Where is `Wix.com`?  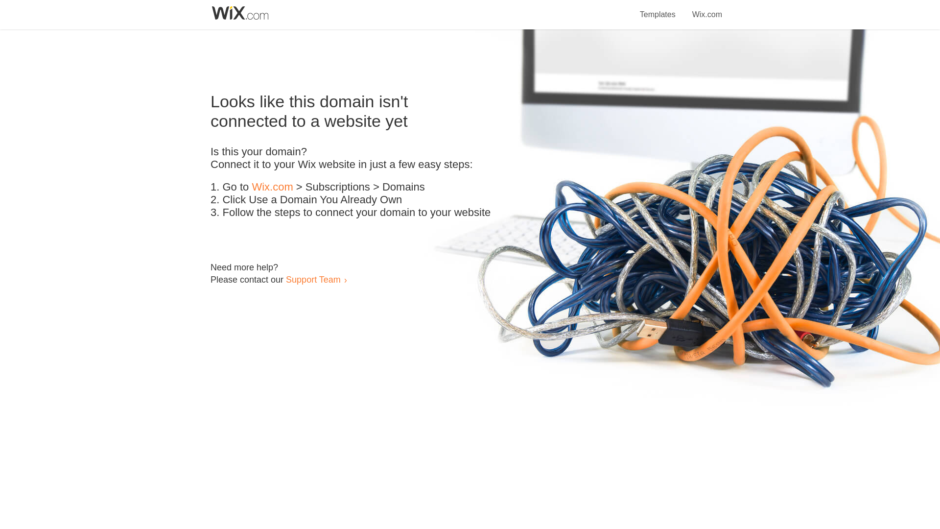 Wix.com is located at coordinates (707, 9).